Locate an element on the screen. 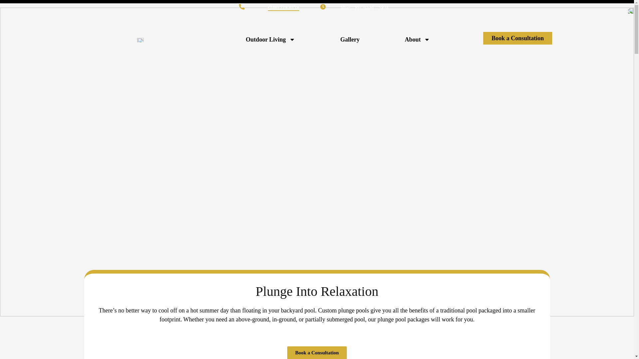 The image size is (639, 359). Outdoor Living is located at coordinates (270, 39).